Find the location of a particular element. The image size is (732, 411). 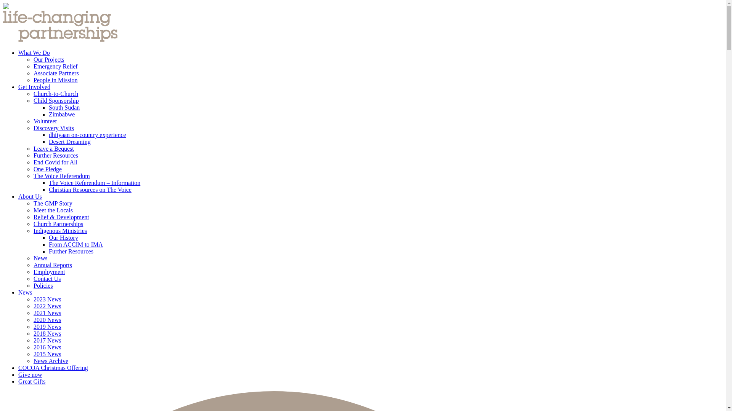

End Covid for All is located at coordinates (56, 162).